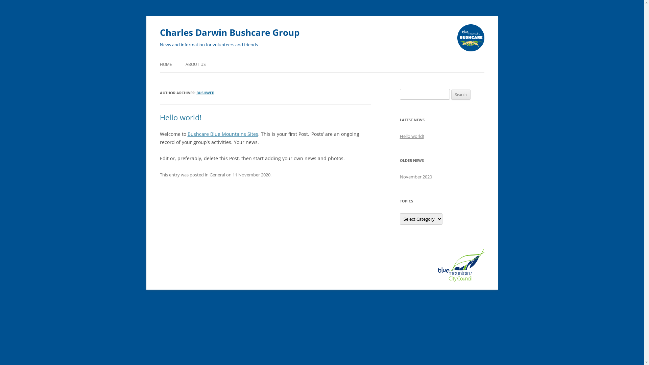 The width and height of the screenshot is (649, 365). I want to click on 11 November 2020, so click(251, 175).